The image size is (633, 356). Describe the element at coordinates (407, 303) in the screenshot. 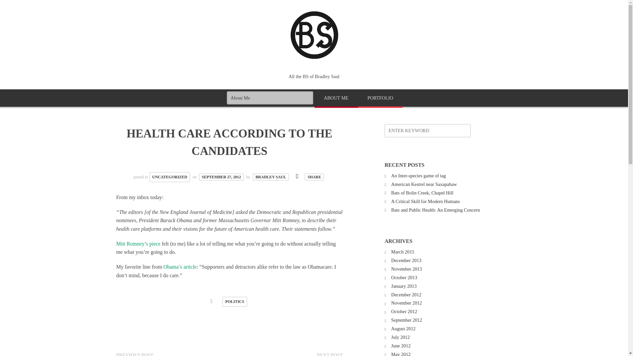

I see `November 2012` at that location.